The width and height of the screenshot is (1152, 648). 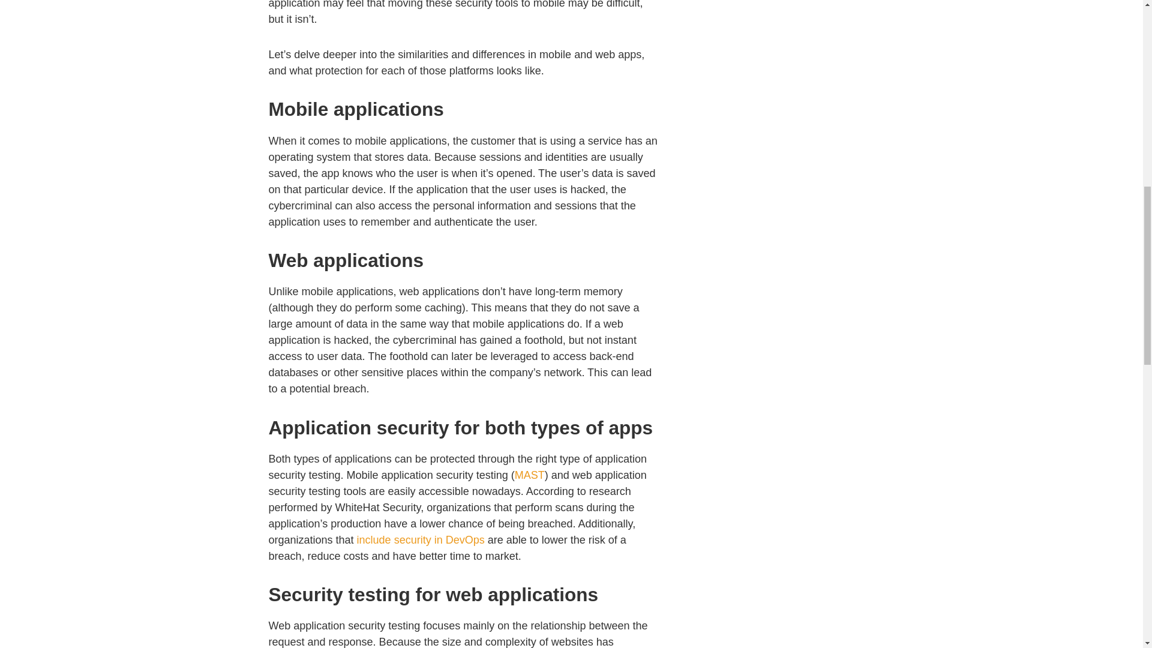 I want to click on MAST, so click(x=530, y=475).